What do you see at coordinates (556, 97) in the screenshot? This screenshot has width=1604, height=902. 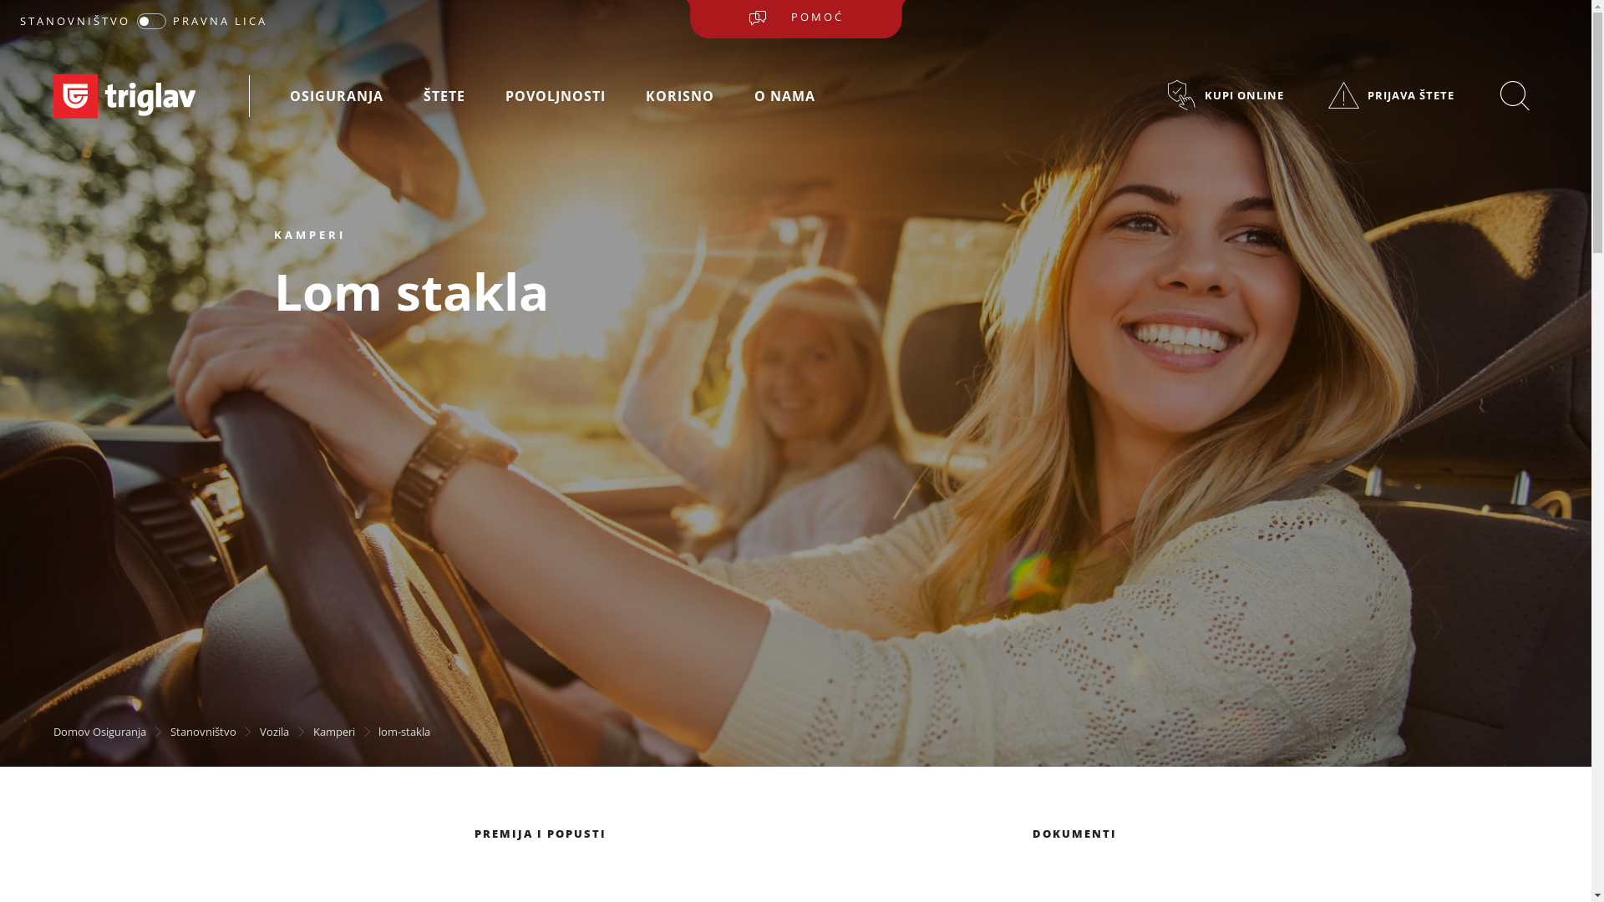 I see `POVOLJNOSTI` at bounding box center [556, 97].